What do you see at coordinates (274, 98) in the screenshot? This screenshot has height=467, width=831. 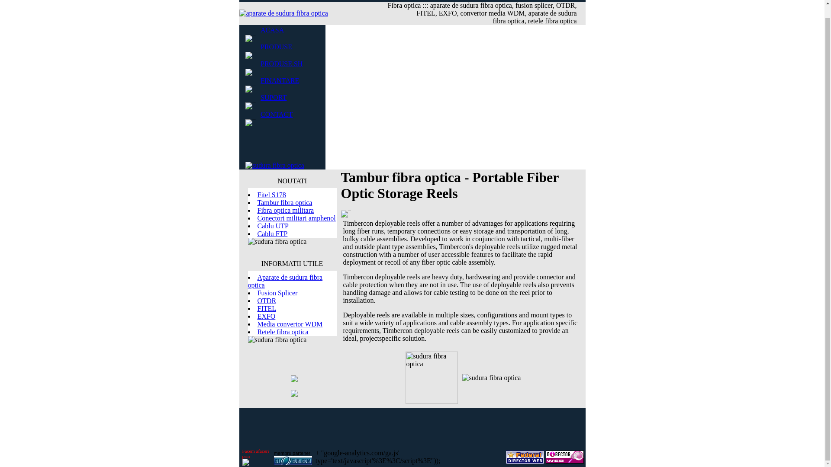 I see `SUPORT` at bounding box center [274, 98].